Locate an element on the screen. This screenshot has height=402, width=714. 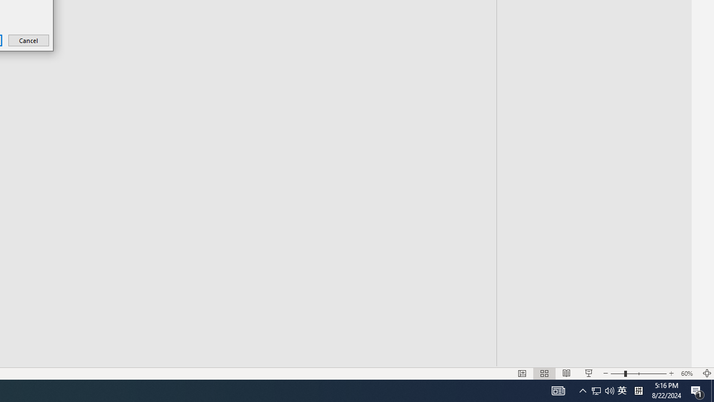
Action Center, 1 new notification is located at coordinates (697, 391).